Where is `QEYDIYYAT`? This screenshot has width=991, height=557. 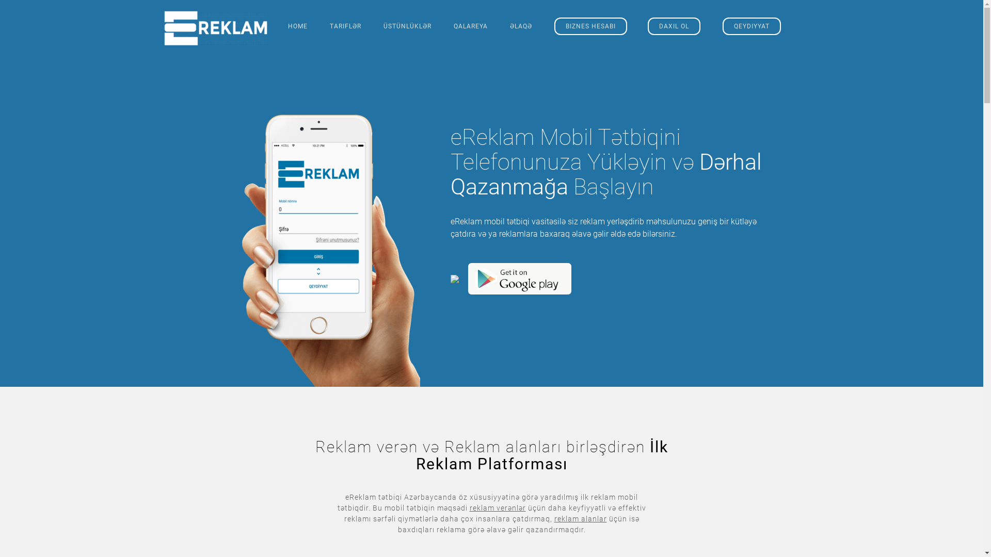 QEYDIYYAT is located at coordinates (752, 26).